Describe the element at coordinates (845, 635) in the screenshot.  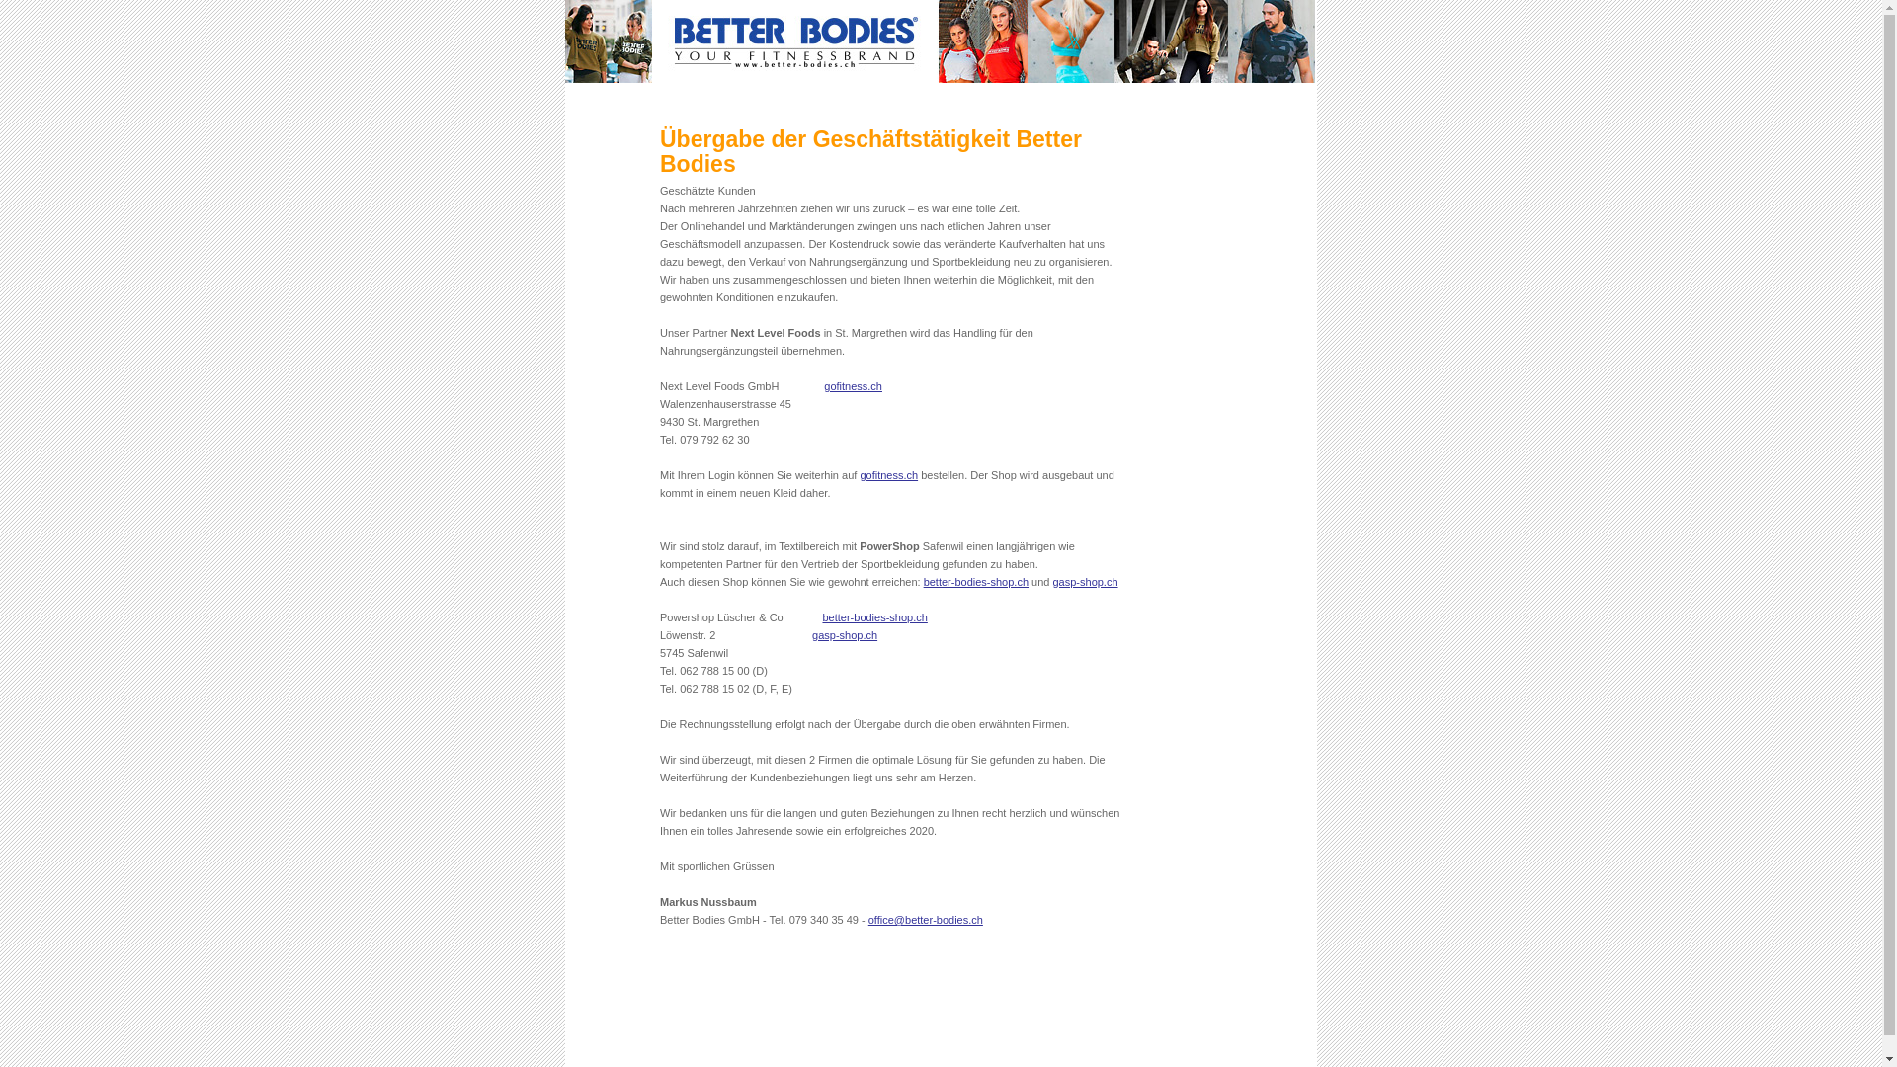
I see `gasp-shop.ch` at that location.